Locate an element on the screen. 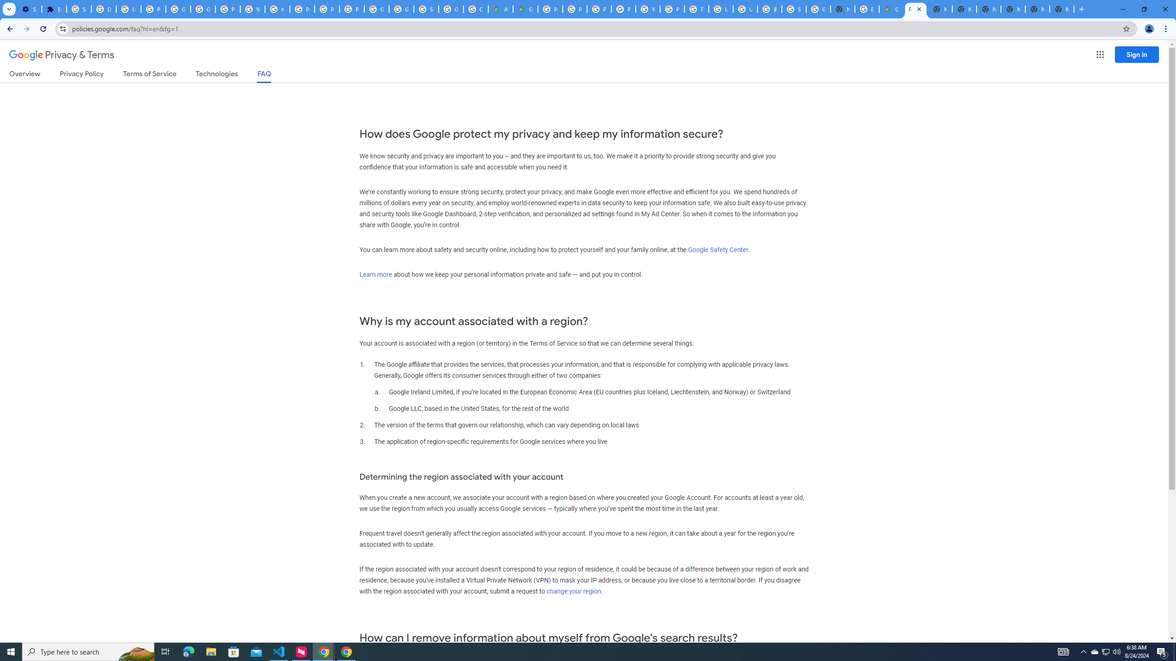 Image resolution: width=1176 pixels, height=661 pixels. Google Maps is located at coordinates (526, 9).